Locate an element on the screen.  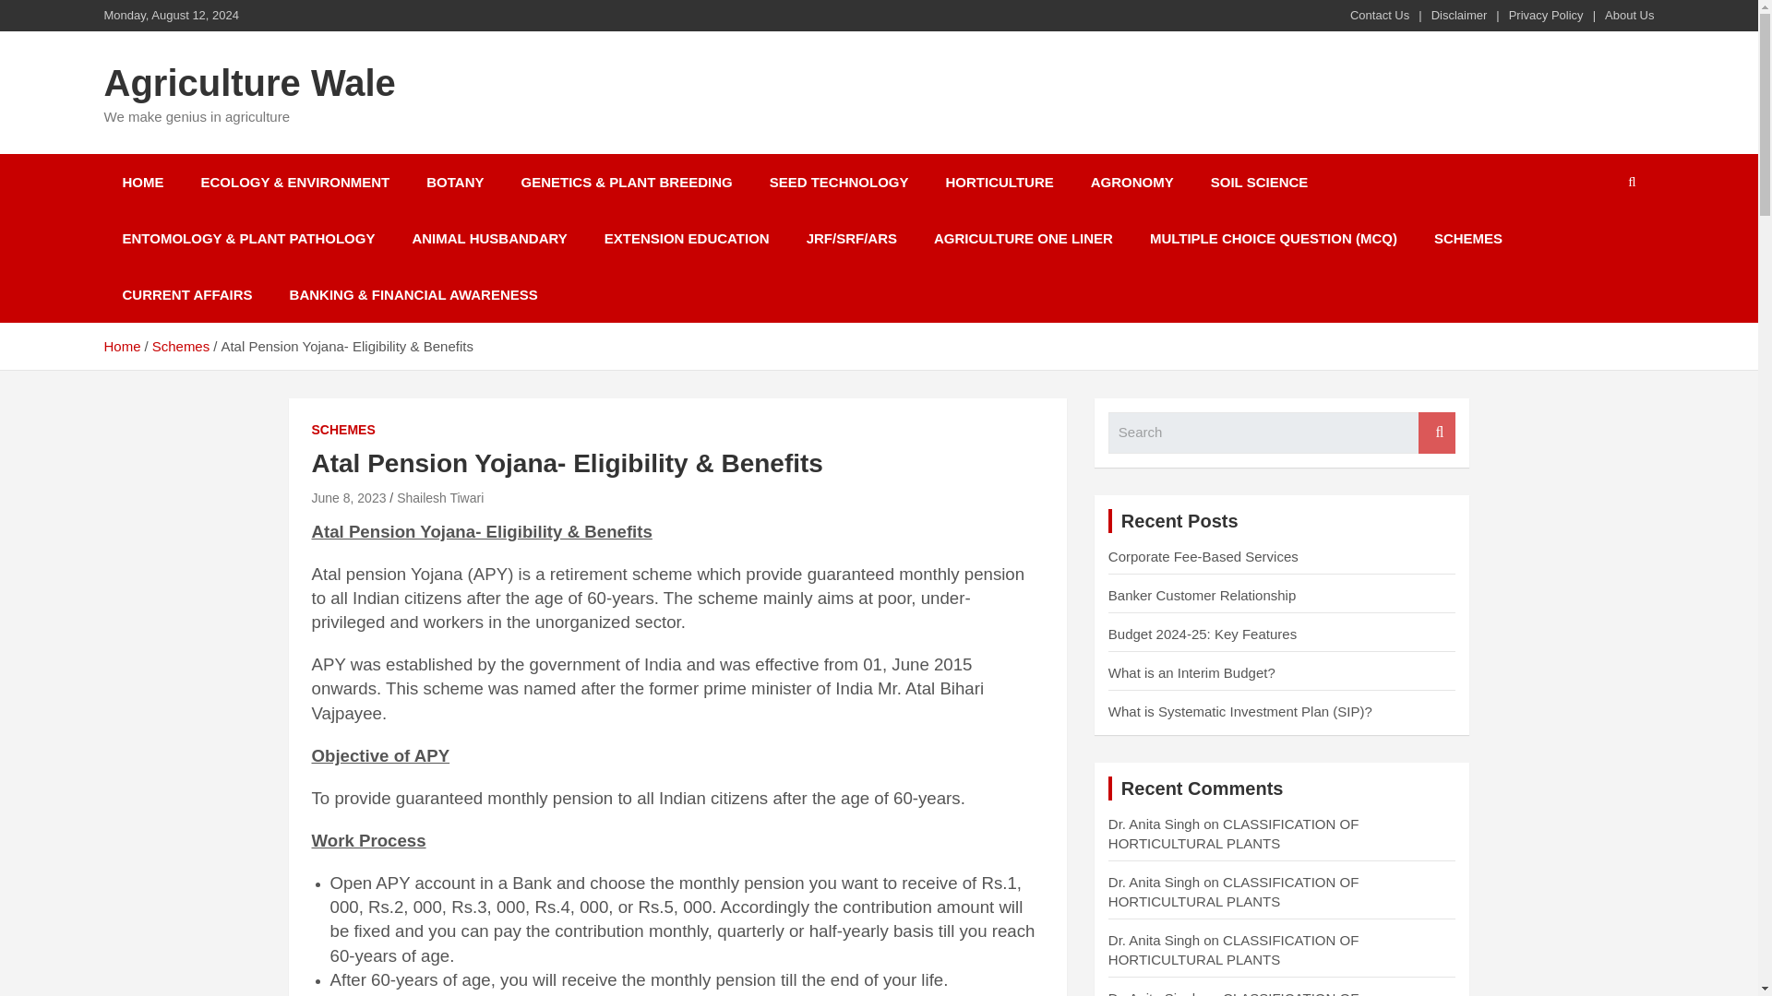
SCHEMES is located at coordinates (1467, 238).